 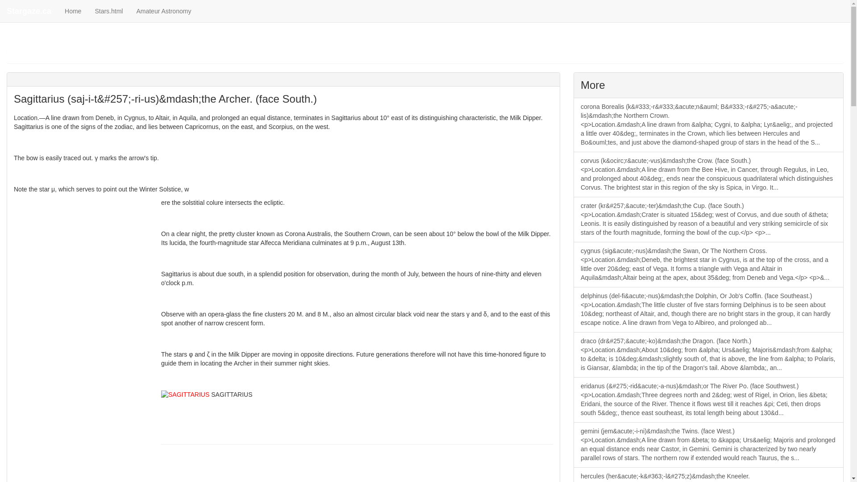 I want to click on Home, so click(x=73, y=11).